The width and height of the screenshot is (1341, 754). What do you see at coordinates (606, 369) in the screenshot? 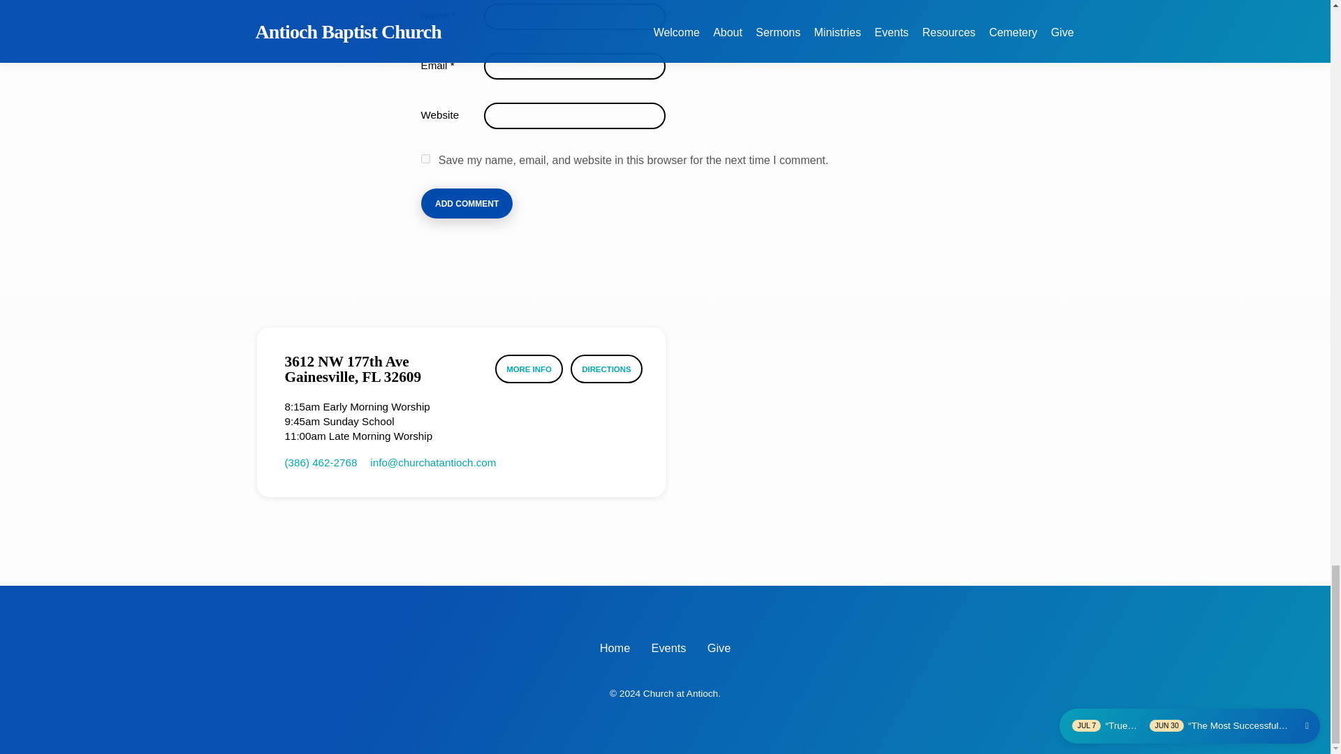
I see `DIRECTIONS` at bounding box center [606, 369].